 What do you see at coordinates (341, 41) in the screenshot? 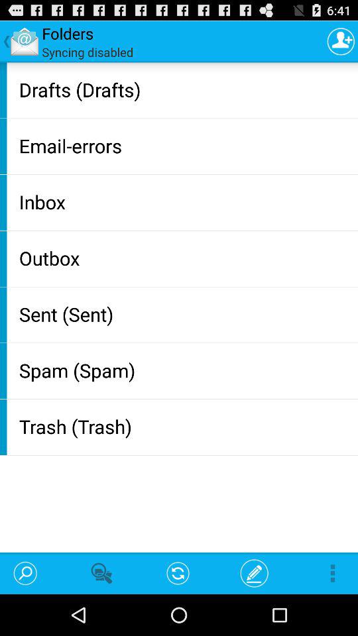
I see `add profile` at bounding box center [341, 41].